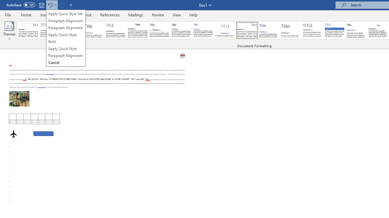 This screenshot has height=218, width=389. Describe the element at coordinates (312, 30) in the screenshot. I see `Minimalist` at that location.